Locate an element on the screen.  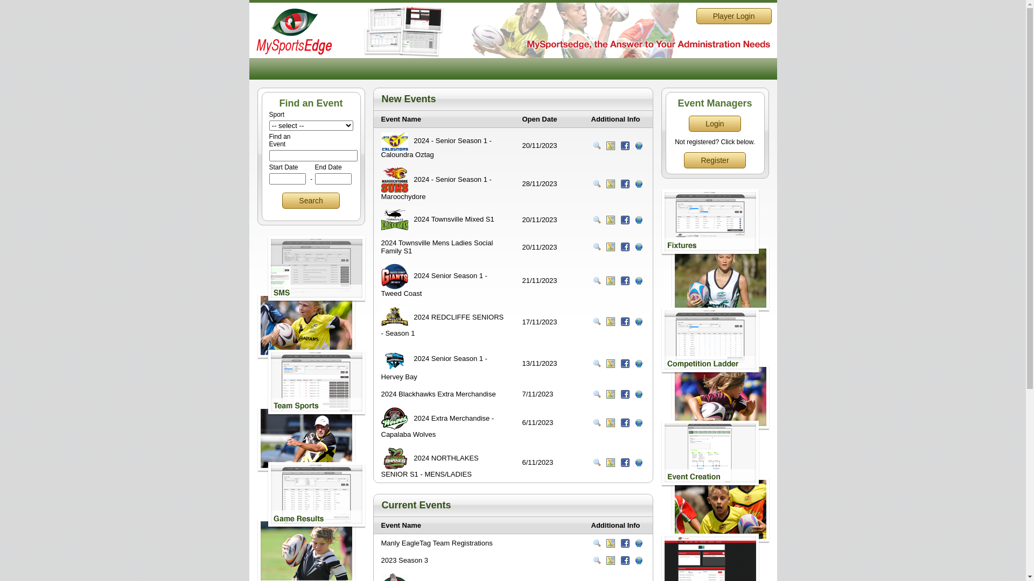
Sign Up is located at coordinates (639, 394).